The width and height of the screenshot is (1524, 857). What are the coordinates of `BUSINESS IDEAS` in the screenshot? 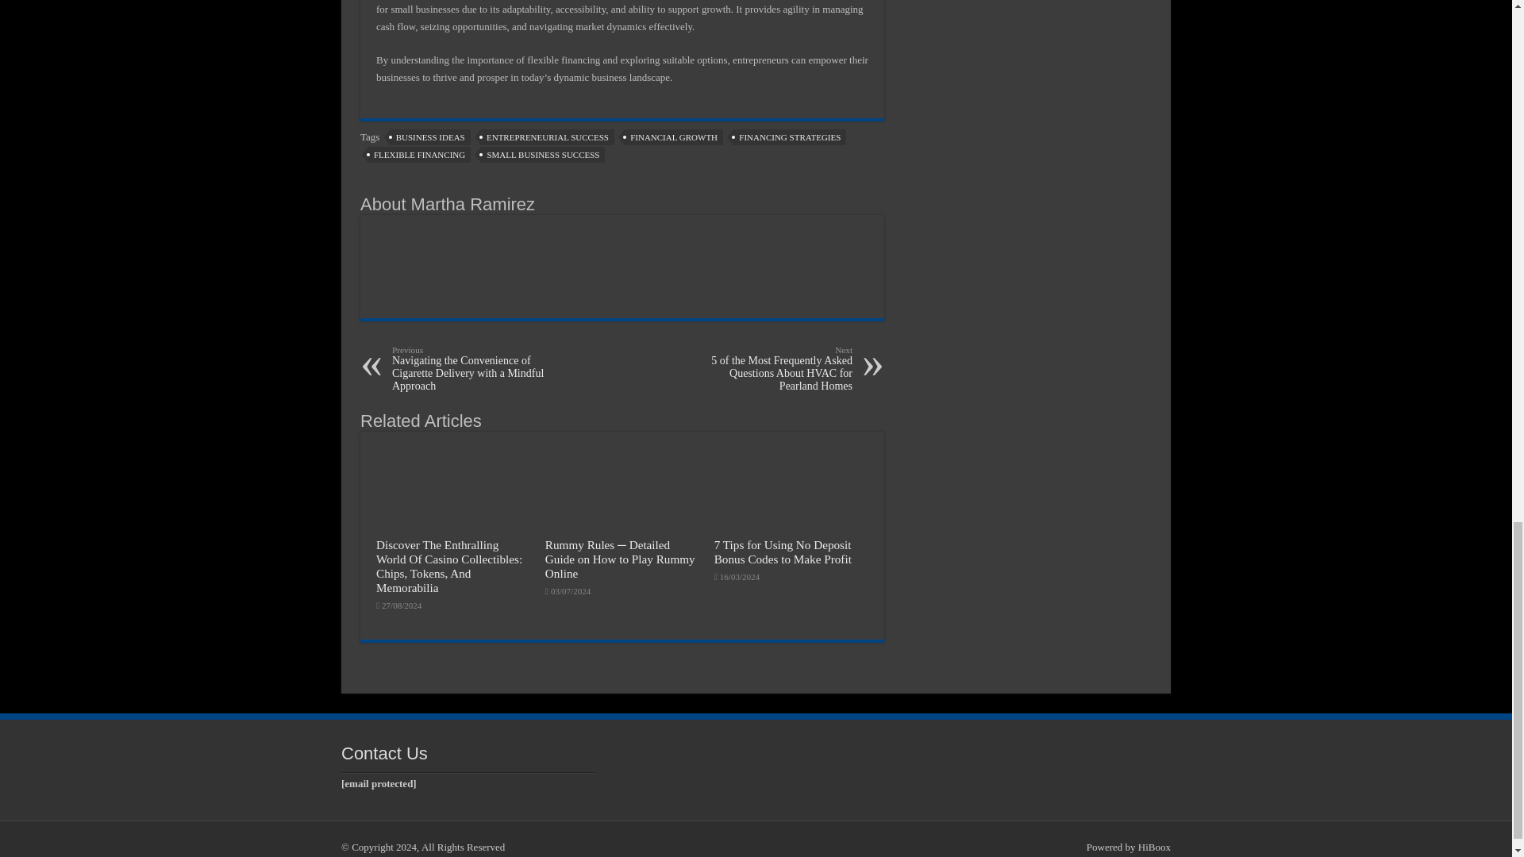 It's located at (430, 136).